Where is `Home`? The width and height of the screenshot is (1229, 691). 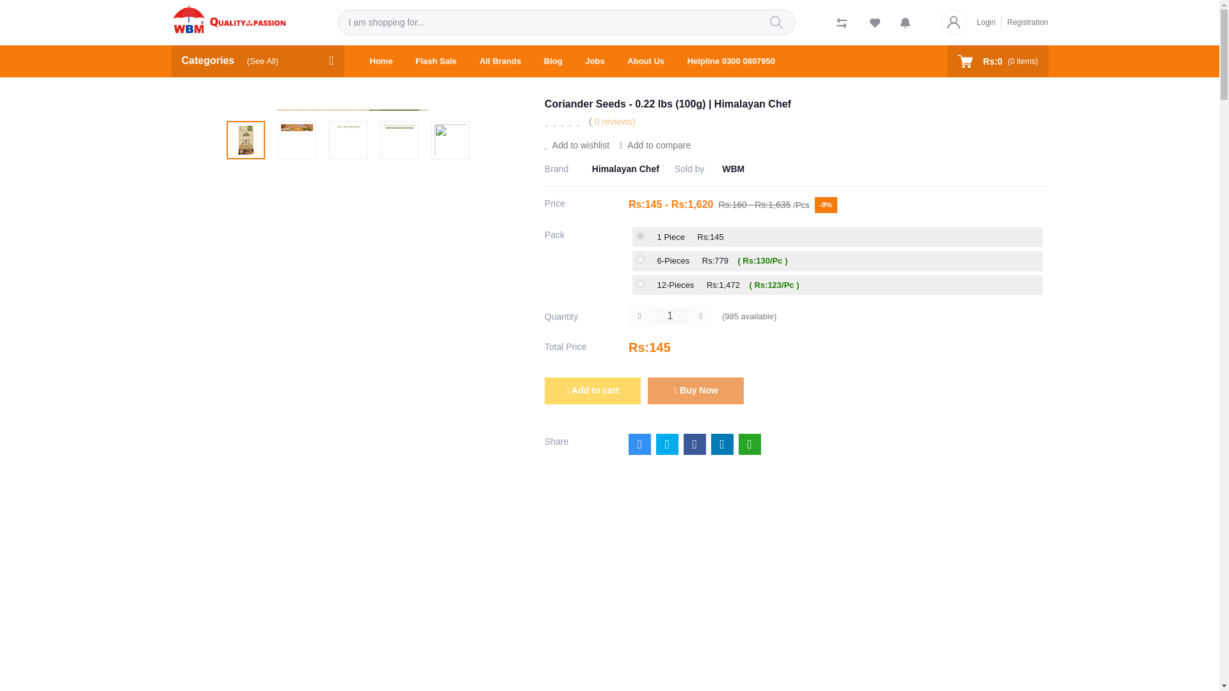
Home is located at coordinates (382, 61).